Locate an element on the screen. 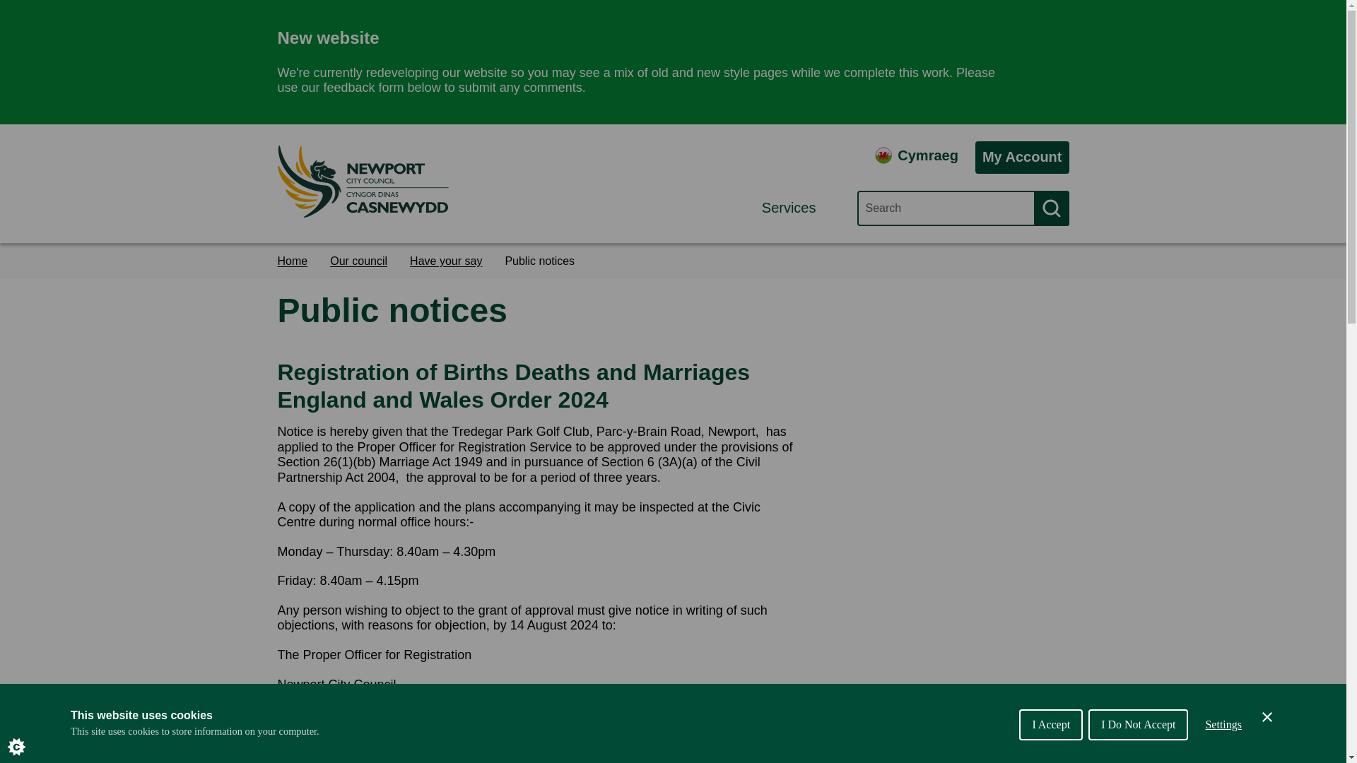 The image size is (1357, 763). Have your say is located at coordinates (451, 261).